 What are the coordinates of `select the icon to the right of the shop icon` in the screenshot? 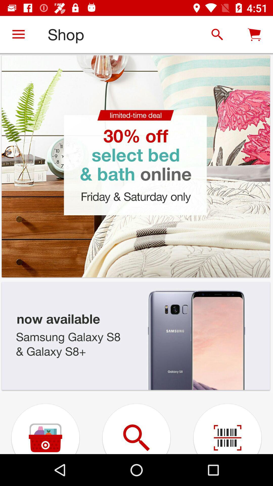 It's located at (217, 34).